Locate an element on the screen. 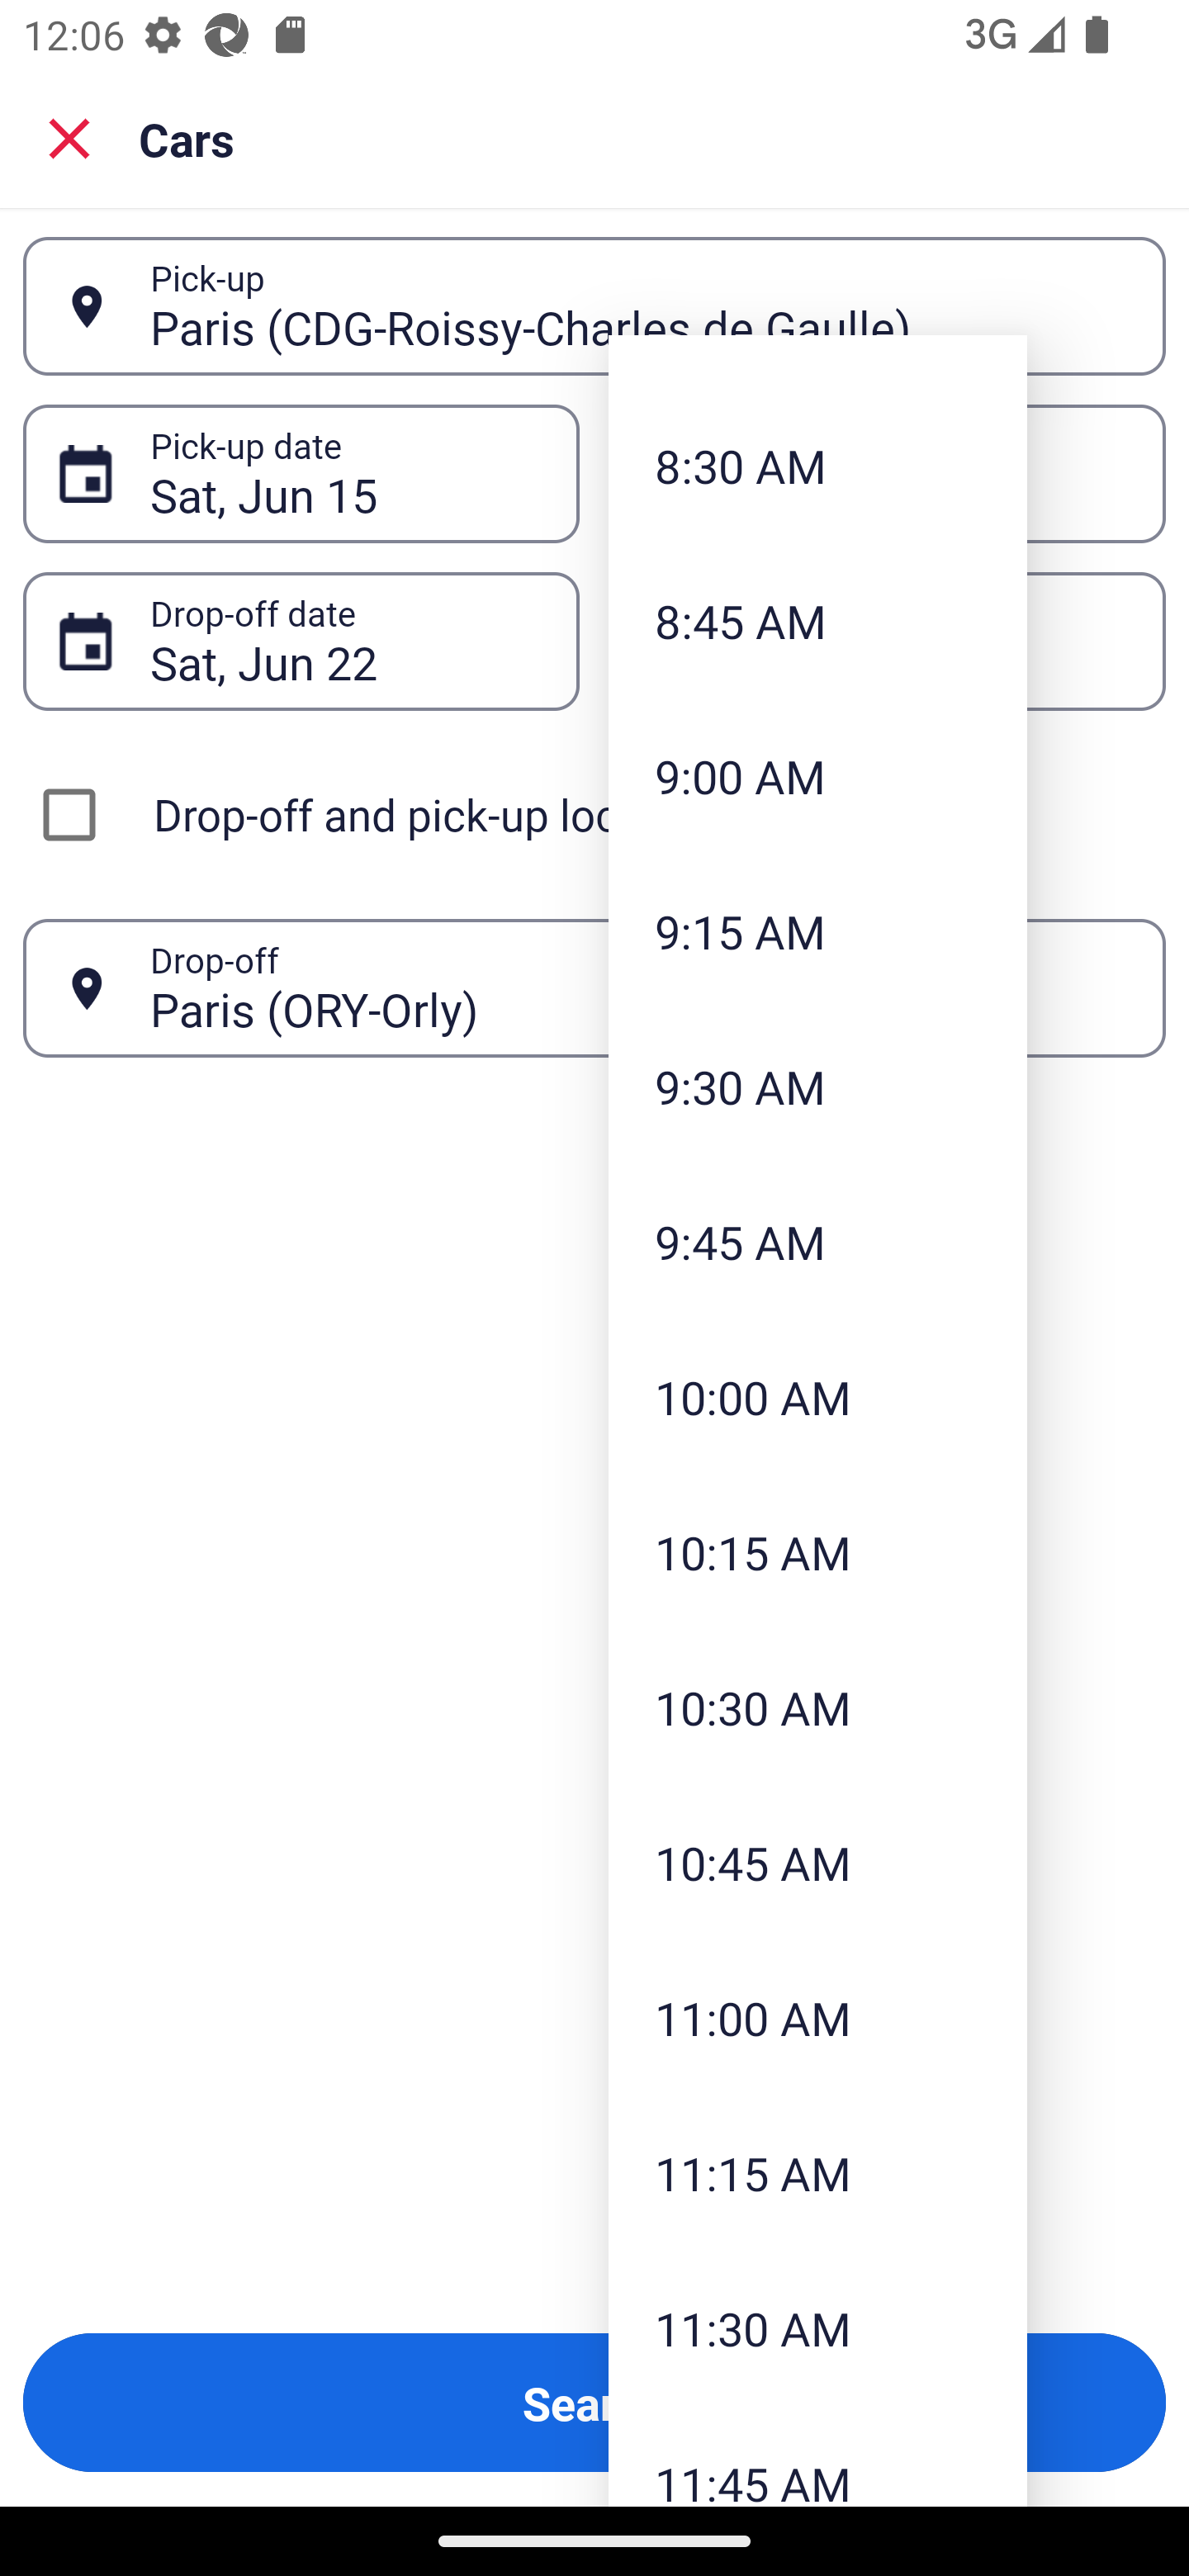 Image resolution: width=1189 pixels, height=2576 pixels. 10:30 AM is located at coordinates (817, 1707).